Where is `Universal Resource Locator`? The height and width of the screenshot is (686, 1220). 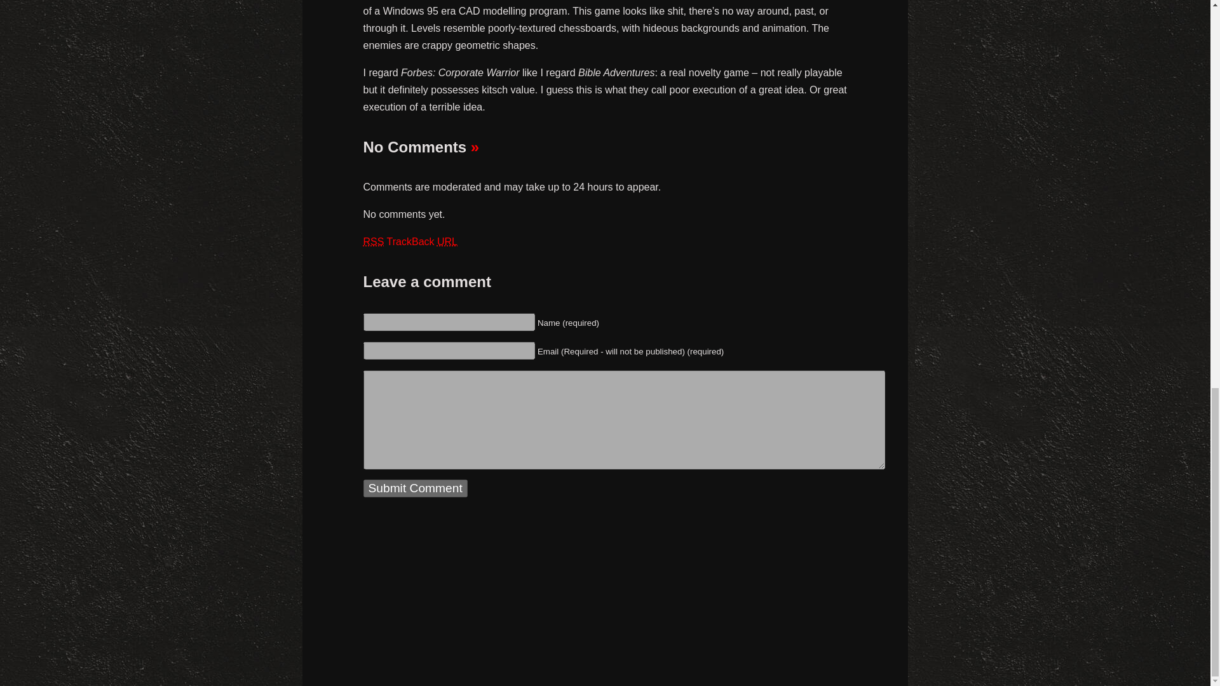
Universal Resource Locator is located at coordinates (447, 241).